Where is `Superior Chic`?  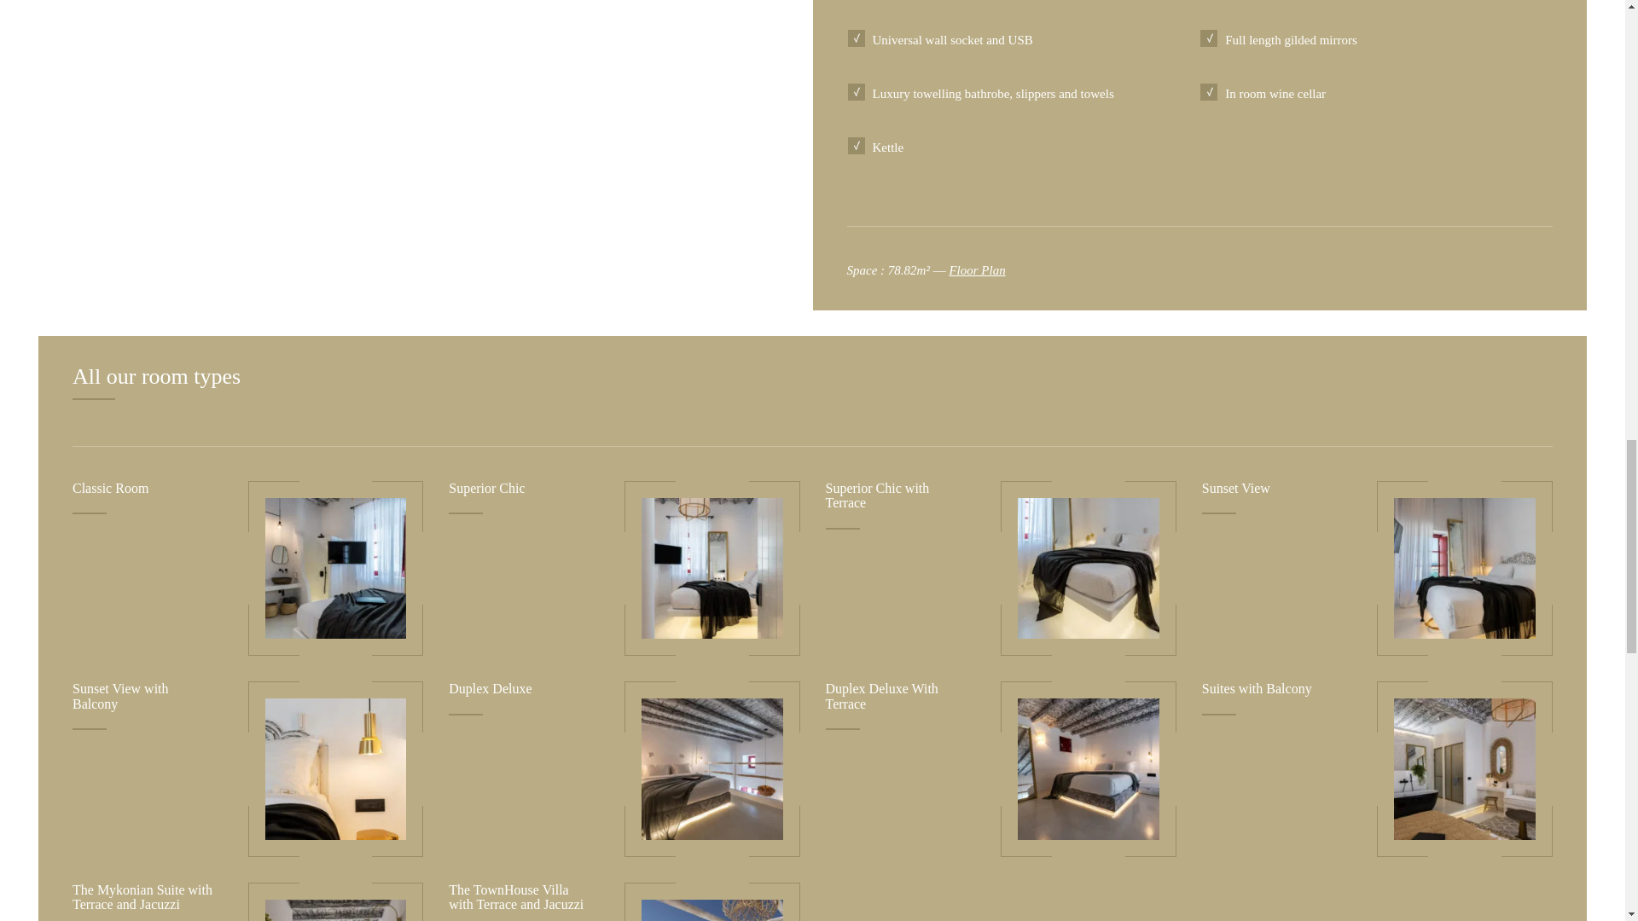 Superior Chic is located at coordinates (712, 568).